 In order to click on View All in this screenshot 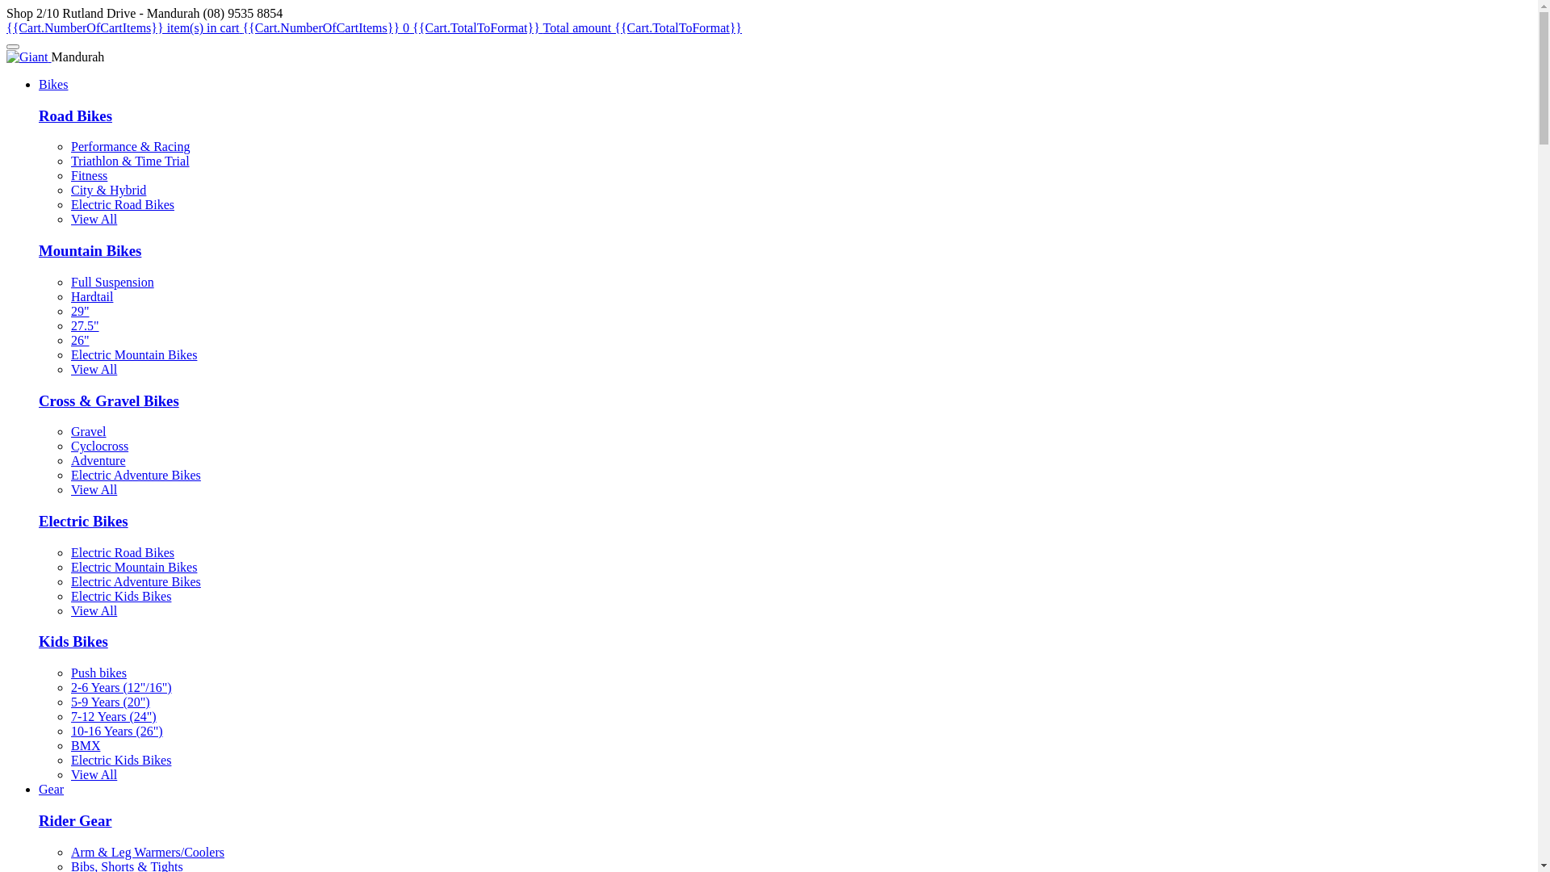, I will do `click(94, 220)`.